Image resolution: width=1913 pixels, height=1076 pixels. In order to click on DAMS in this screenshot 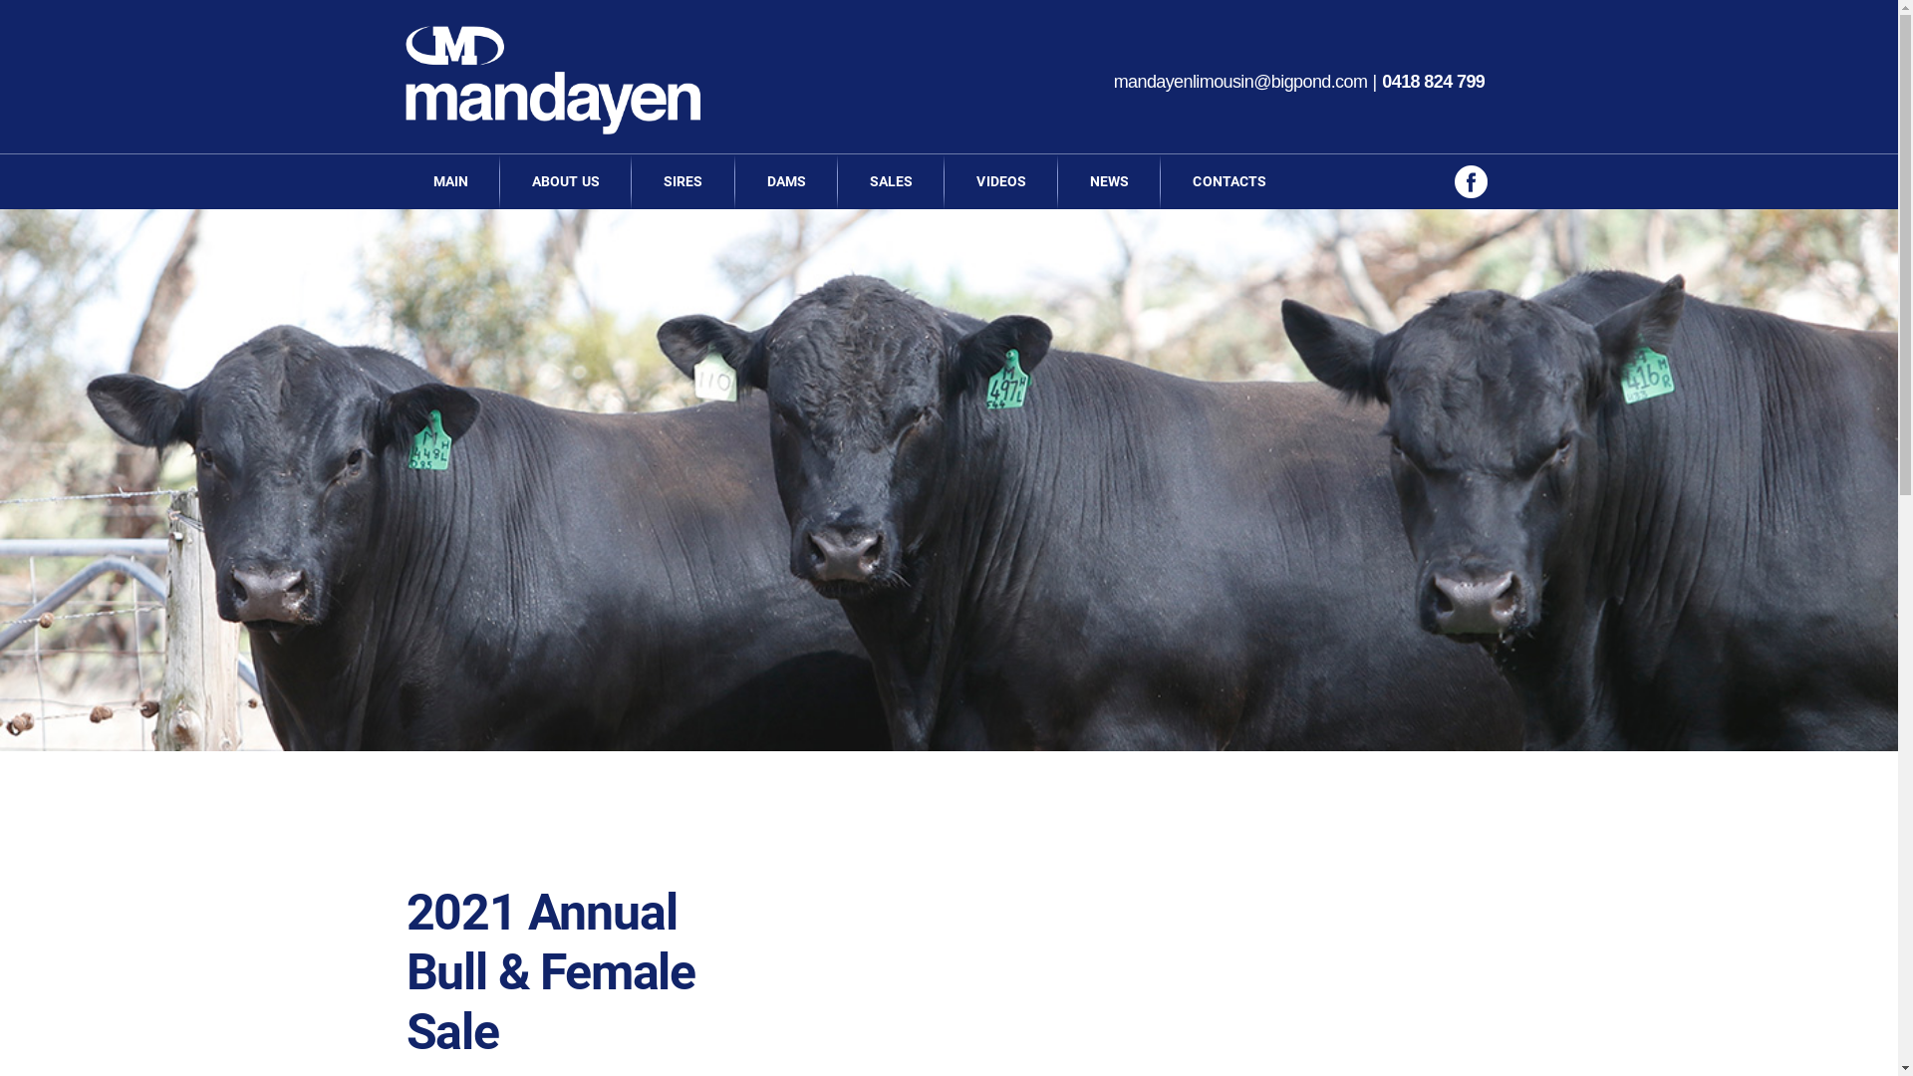, I will do `click(787, 181)`.